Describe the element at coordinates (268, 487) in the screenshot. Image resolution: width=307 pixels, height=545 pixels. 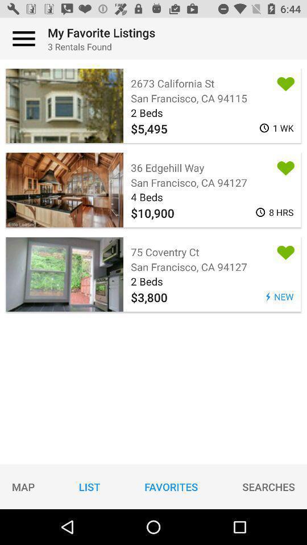
I see `press the item to the right of the favorites icon` at that location.